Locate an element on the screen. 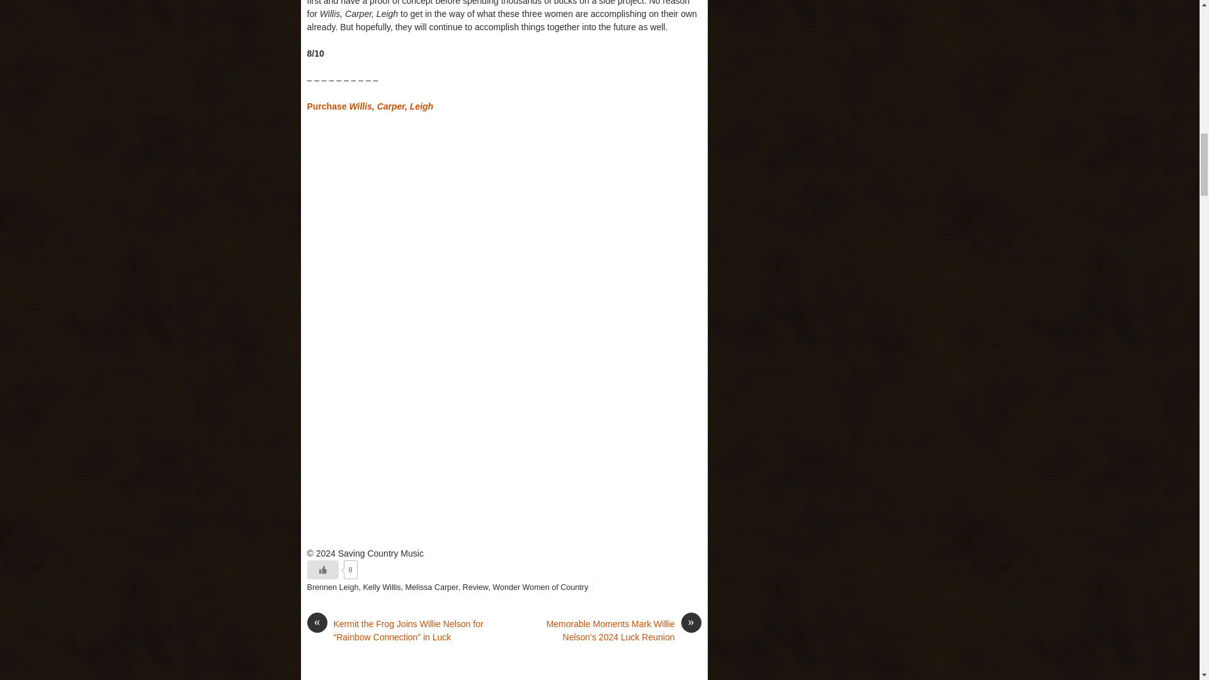  Wonder Women of Country is located at coordinates (540, 587).